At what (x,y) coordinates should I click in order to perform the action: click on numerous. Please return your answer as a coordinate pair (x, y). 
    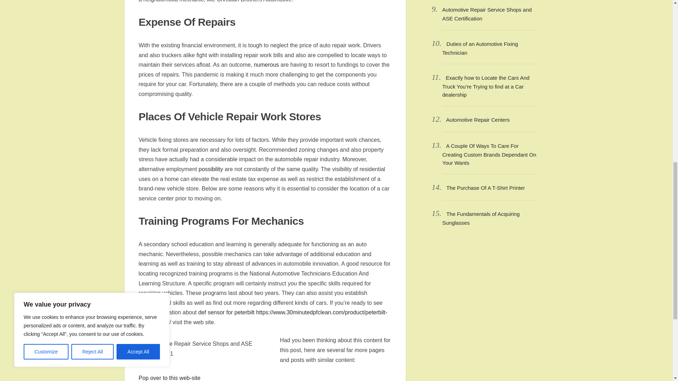
    Looking at the image, I should click on (266, 65).